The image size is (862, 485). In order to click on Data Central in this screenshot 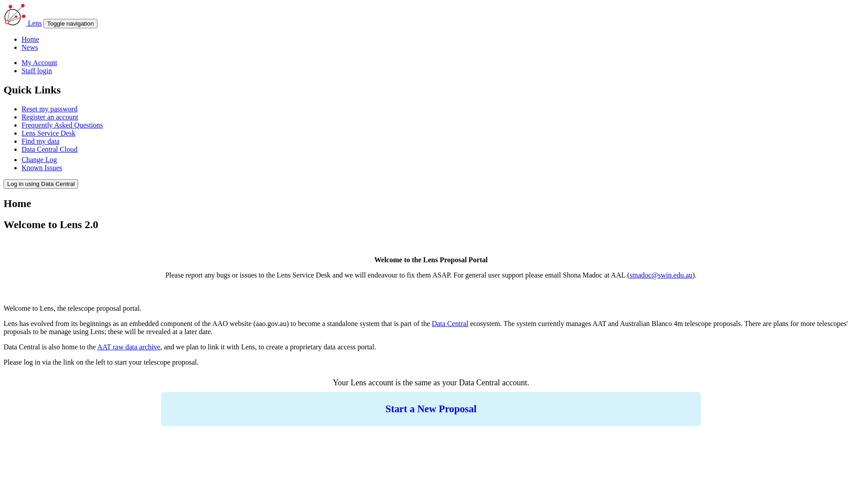, I will do `click(450, 323)`.